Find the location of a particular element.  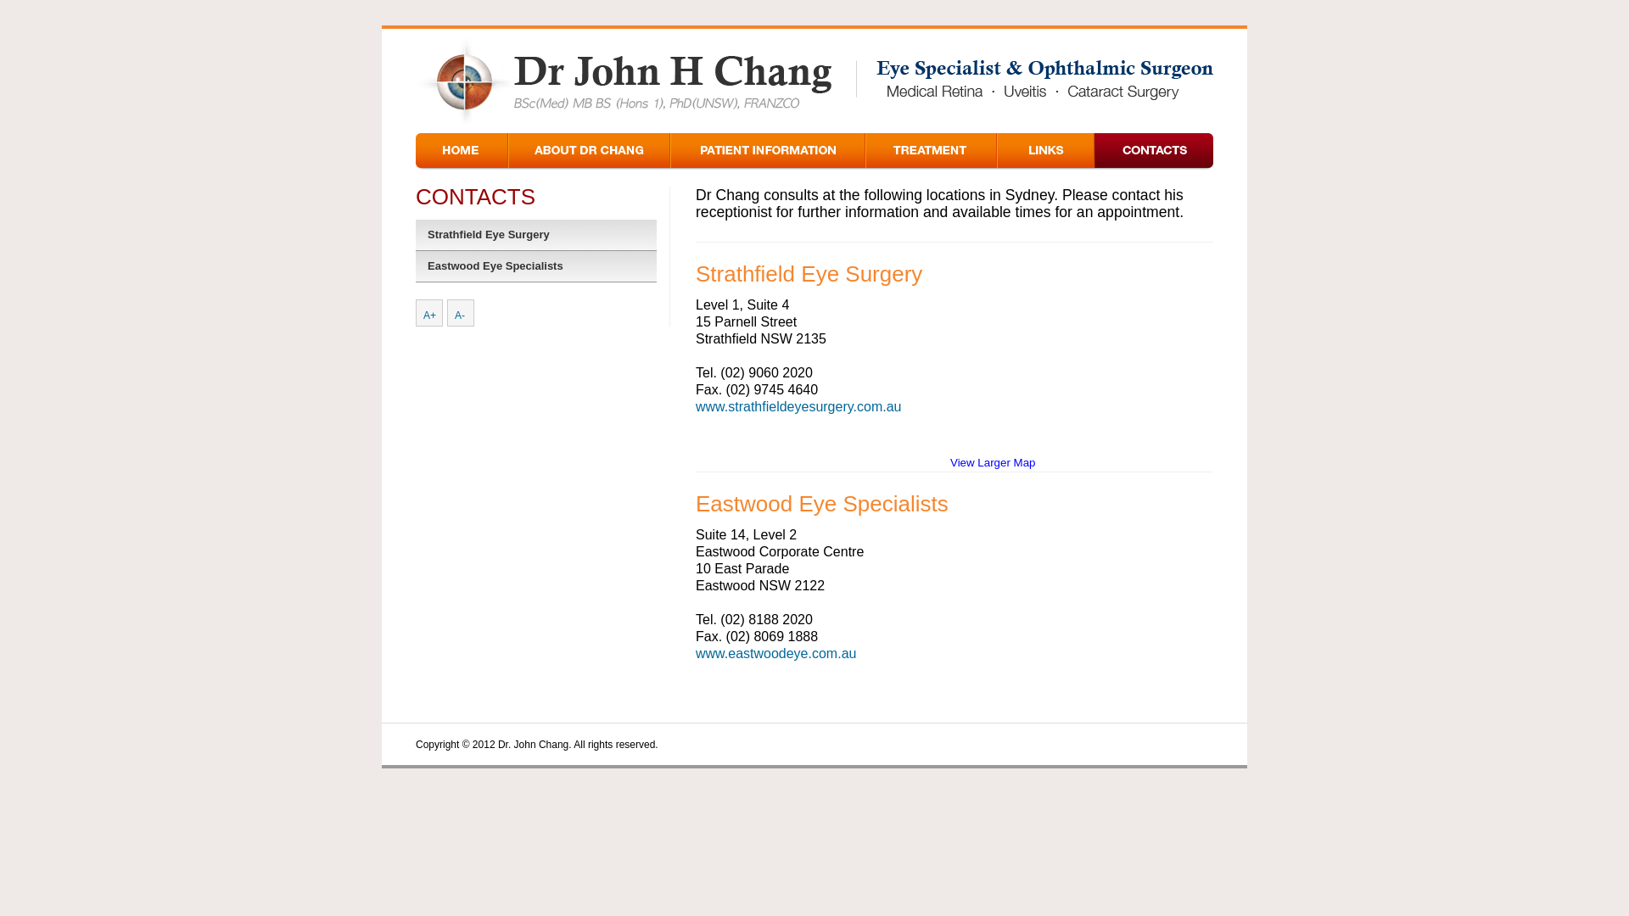

Twitter is located at coordinates (1109, 744).